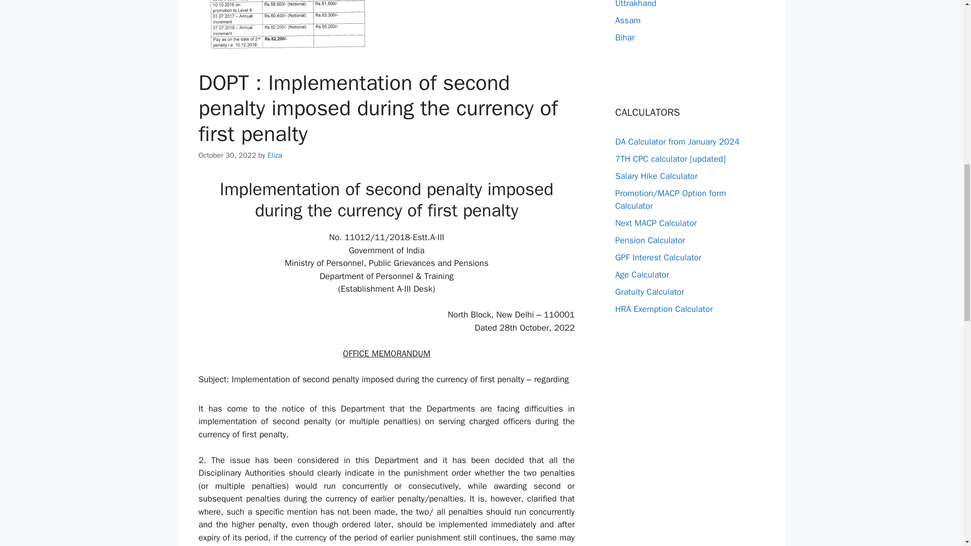 This screenshot has width=971, height=546. I want to click on View all posts by Eliza, so click(275, 155).